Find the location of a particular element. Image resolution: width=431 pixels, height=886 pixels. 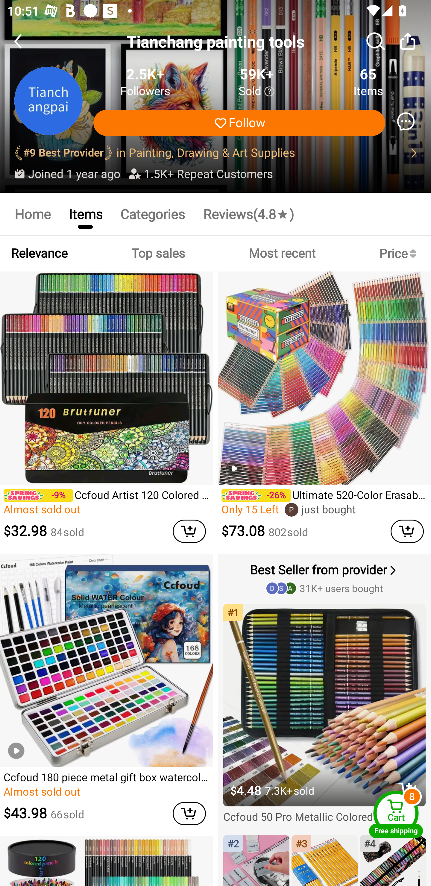

Top sales is located at coordinates (158, 253).